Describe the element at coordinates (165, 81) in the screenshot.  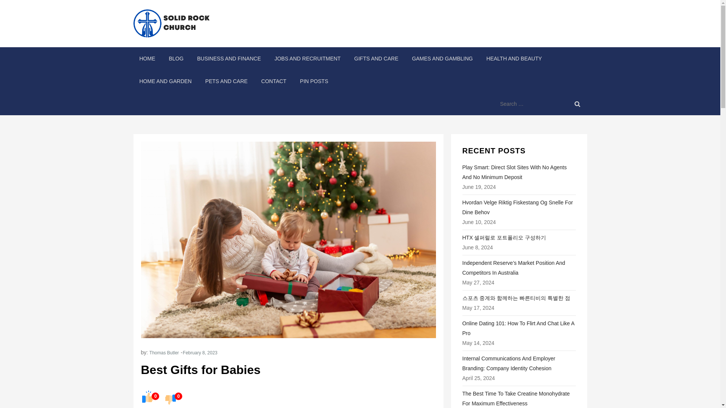
I see `HOME AND GARDEN` at that location.